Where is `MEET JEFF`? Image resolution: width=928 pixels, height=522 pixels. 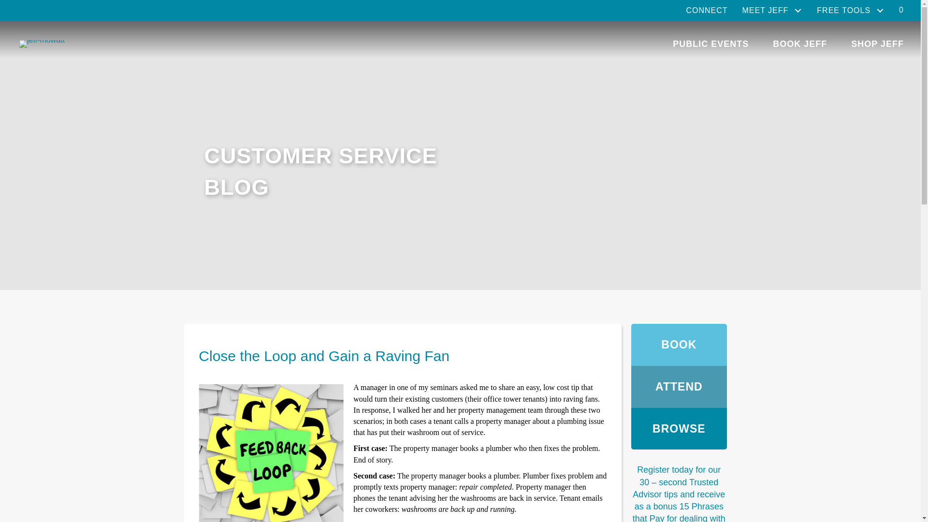 MEET JEFF is located at coordinates (772, 11).